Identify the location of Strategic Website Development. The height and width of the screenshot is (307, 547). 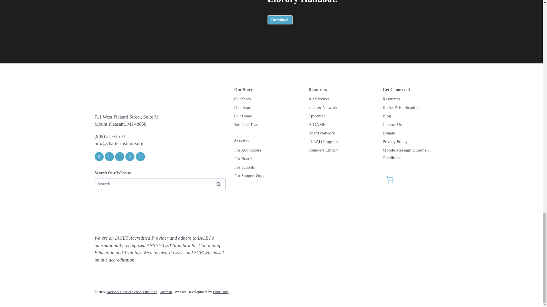
(221, 292).